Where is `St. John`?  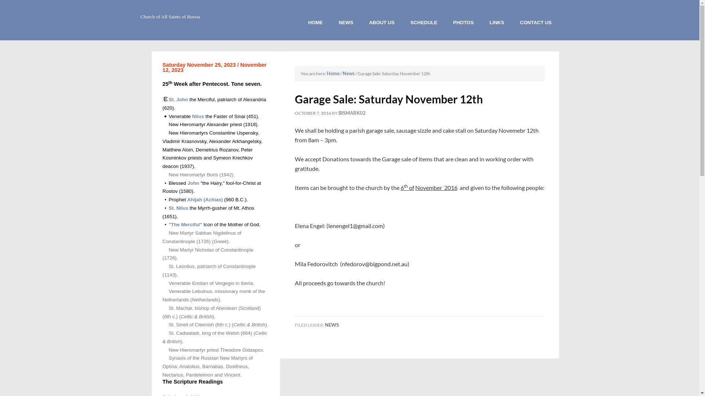
St. John is located at coordinates (178, 100).